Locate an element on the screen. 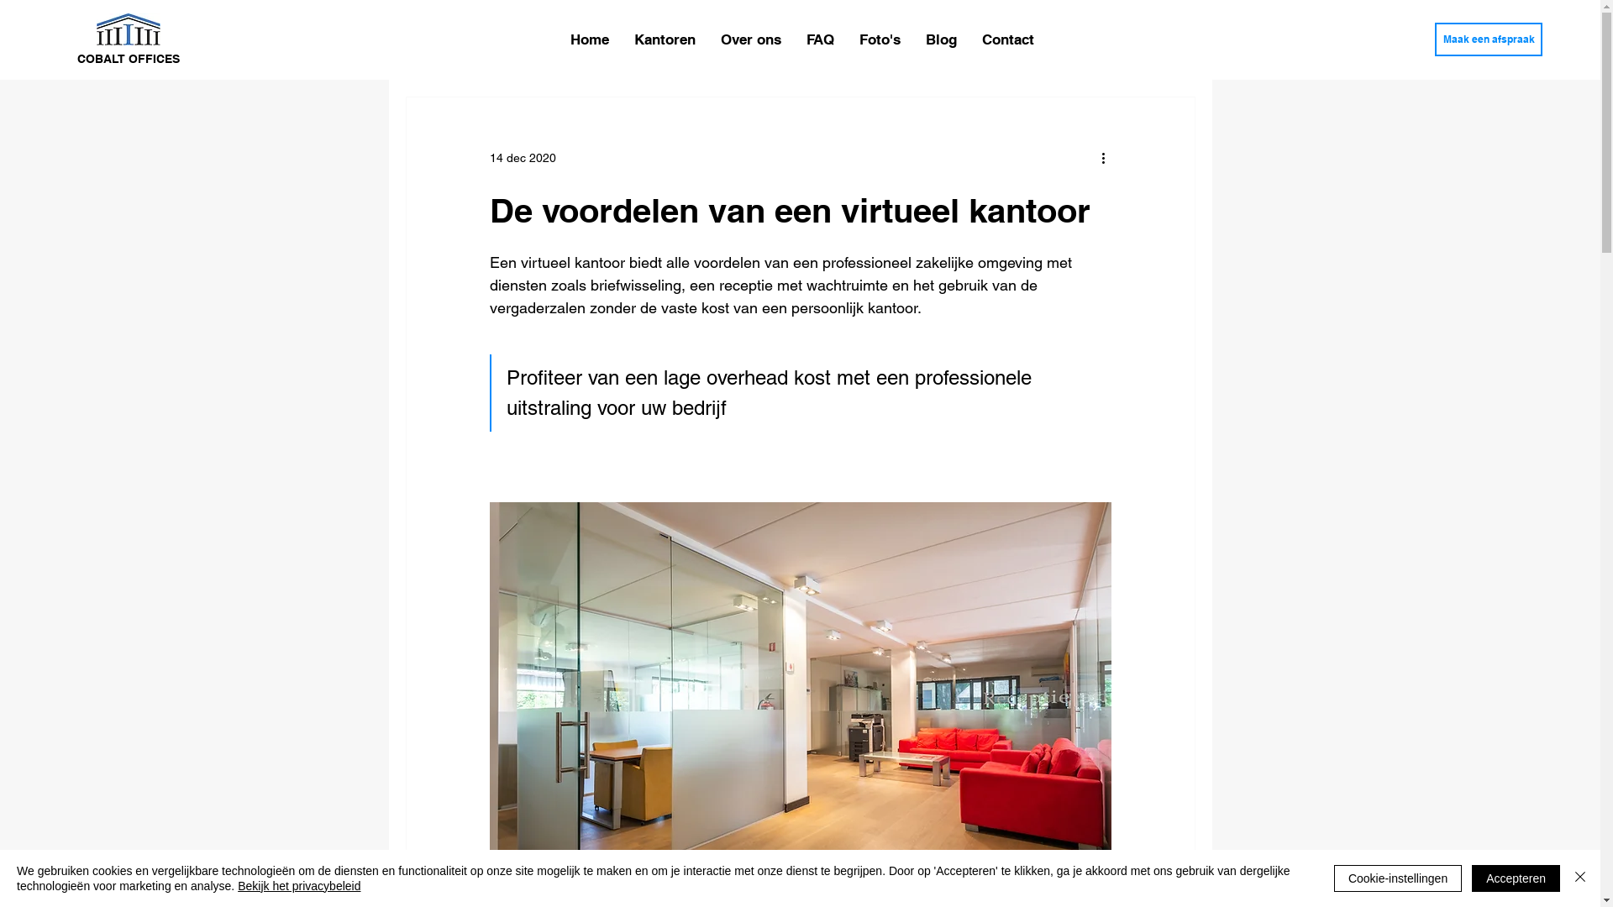 This screenshot has height=907, width=1613. Cookie-instellingen is located at coordinates (1398, 878).